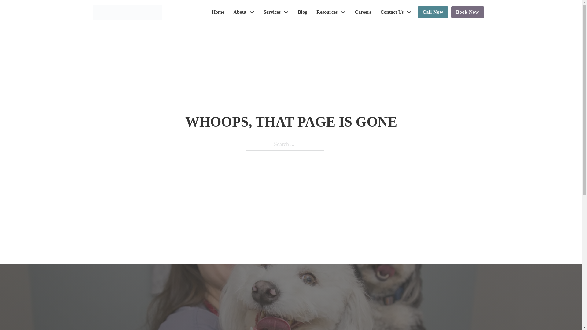  I want to click on Careers, so click(363, 12).